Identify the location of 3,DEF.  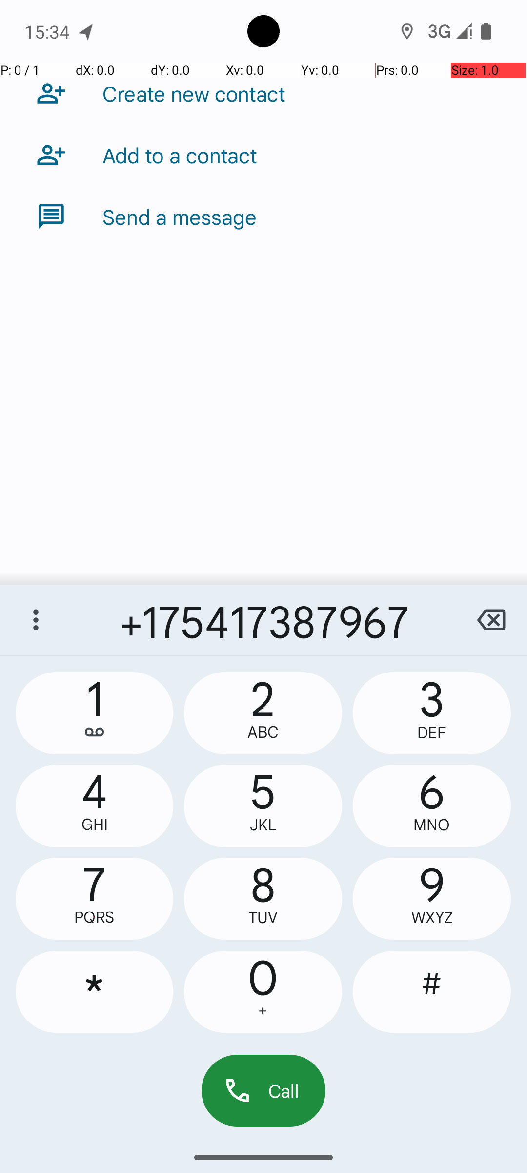
(432, 713).